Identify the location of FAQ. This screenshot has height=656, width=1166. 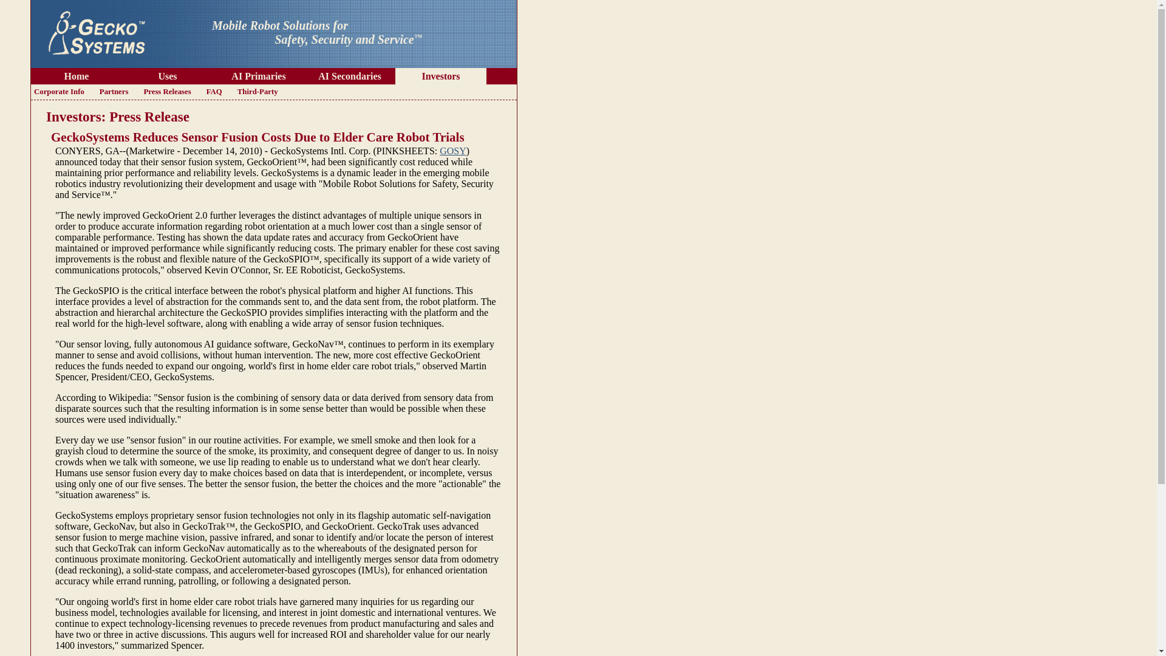
(214, 92).